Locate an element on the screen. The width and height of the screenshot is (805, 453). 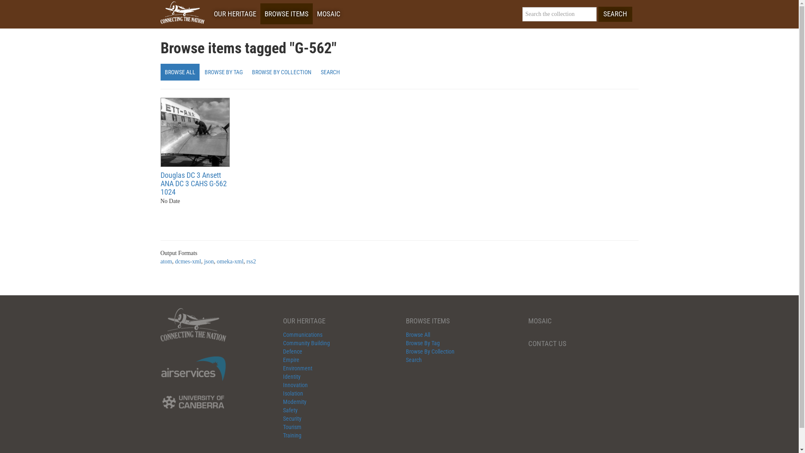
Environment is located at coordinates (298, 368).